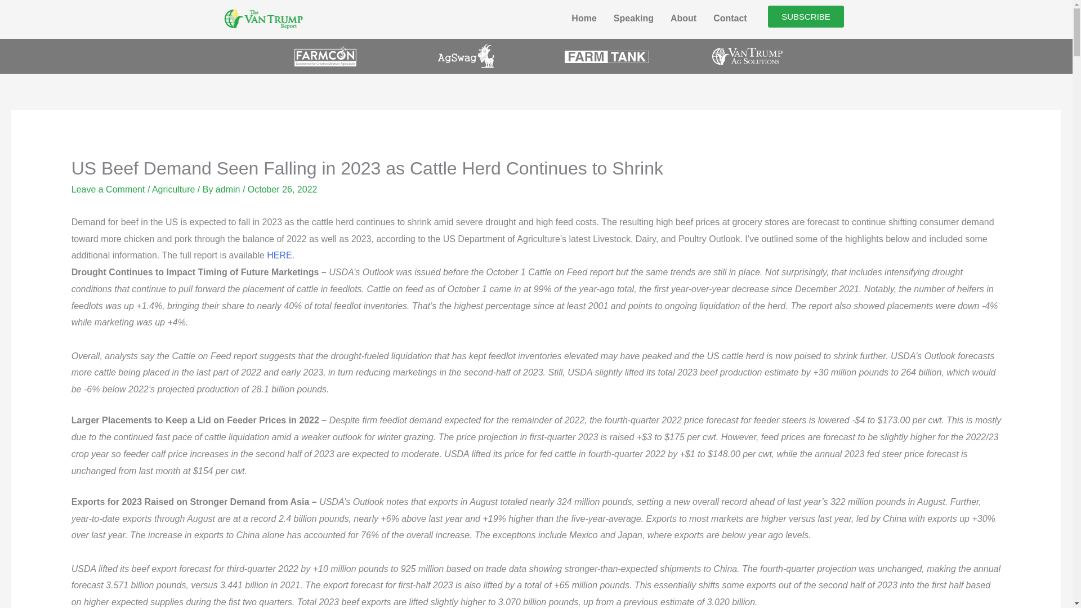 This screenshot has height=608, width=1081. I want to click on SUBSCRIBE, so click(806, 16).